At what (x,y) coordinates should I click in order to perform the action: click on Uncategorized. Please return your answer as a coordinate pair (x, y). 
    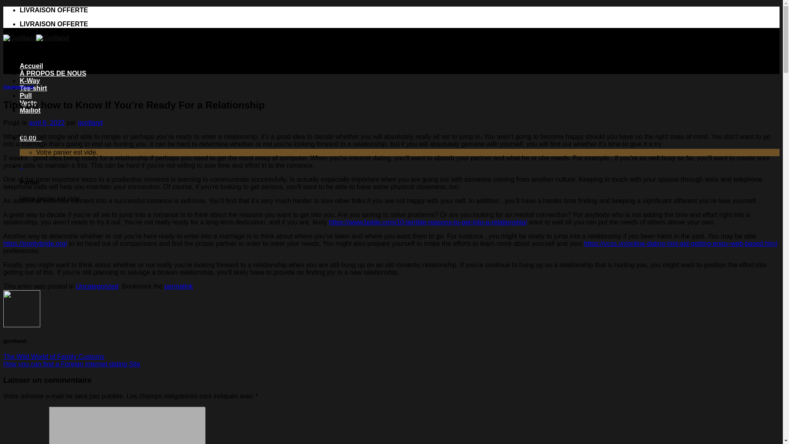
    Looking at the image, I should click on (97, 286).